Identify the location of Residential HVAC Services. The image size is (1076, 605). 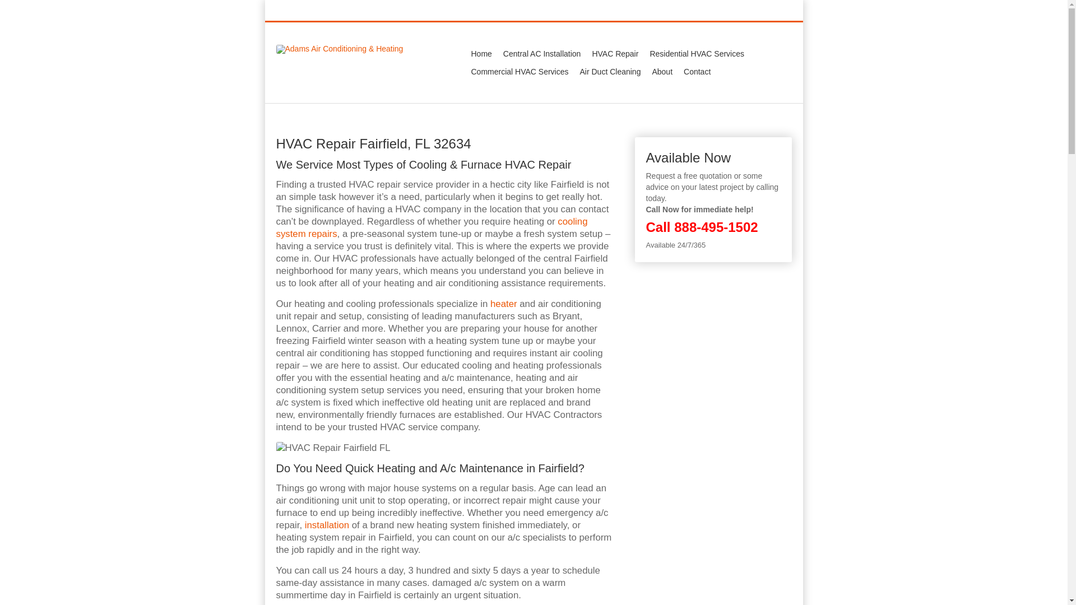
(697, 54).